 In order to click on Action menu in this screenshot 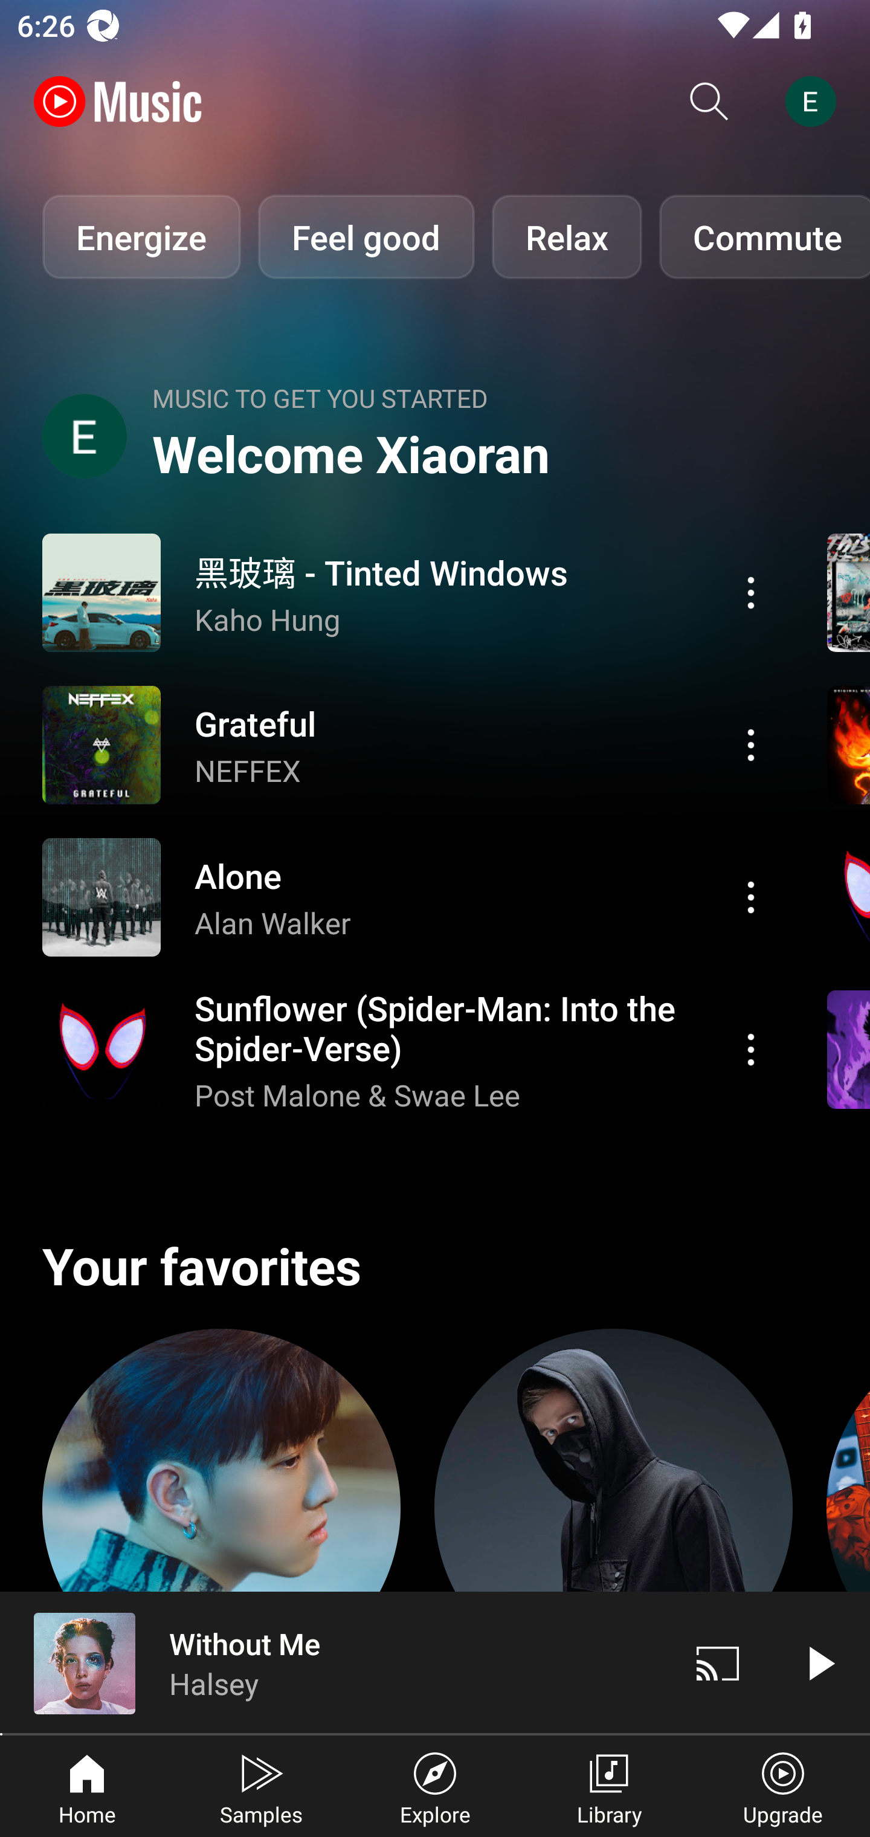, I will do `click(409, 592)`.